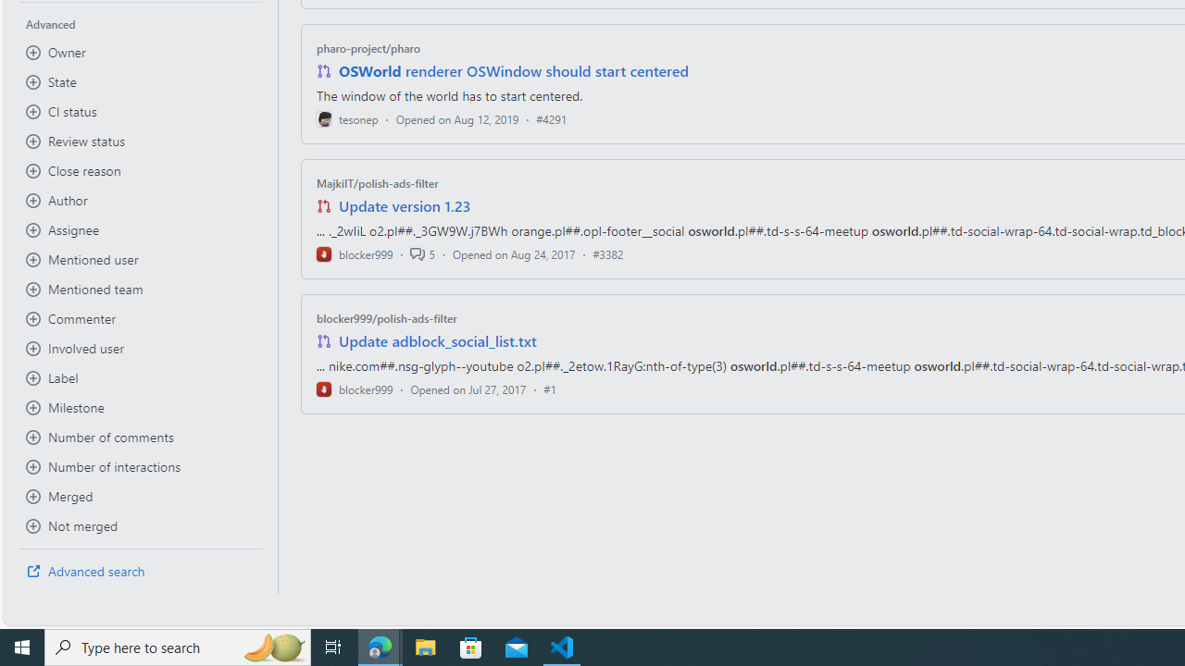 The width and height of the screenshot is (1185, 666). Describe the element at coordinates (437, 340) in the screenshot. I see `Update adblock_social_list.txt` at that location.